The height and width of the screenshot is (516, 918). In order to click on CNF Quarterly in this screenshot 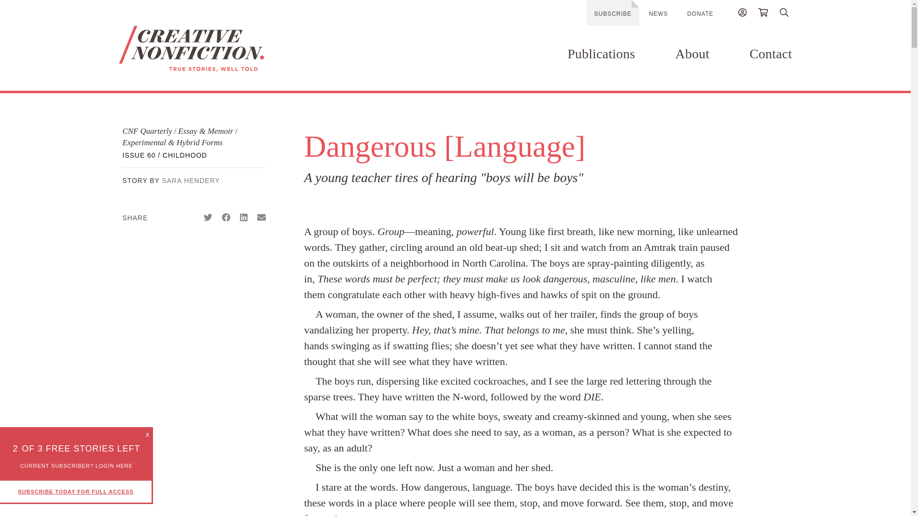, I will do `click(147, 131)`.